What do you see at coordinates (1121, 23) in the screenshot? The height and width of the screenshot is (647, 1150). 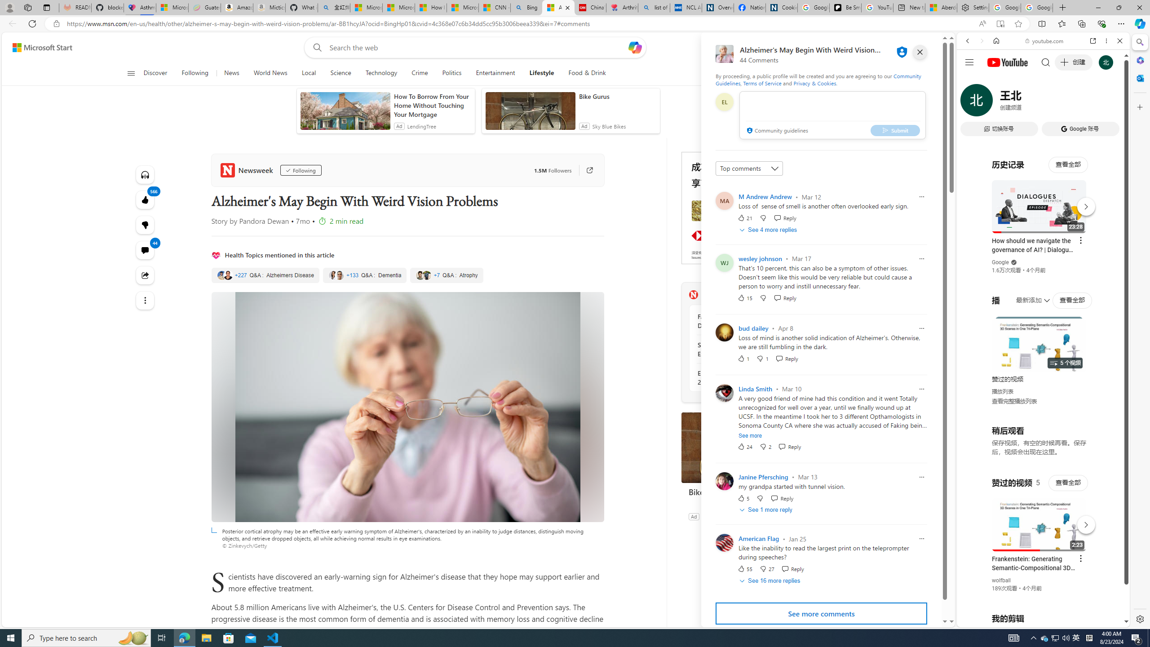 I see `Settings and more (Alt+F)` at bounding box center [1121, 23].